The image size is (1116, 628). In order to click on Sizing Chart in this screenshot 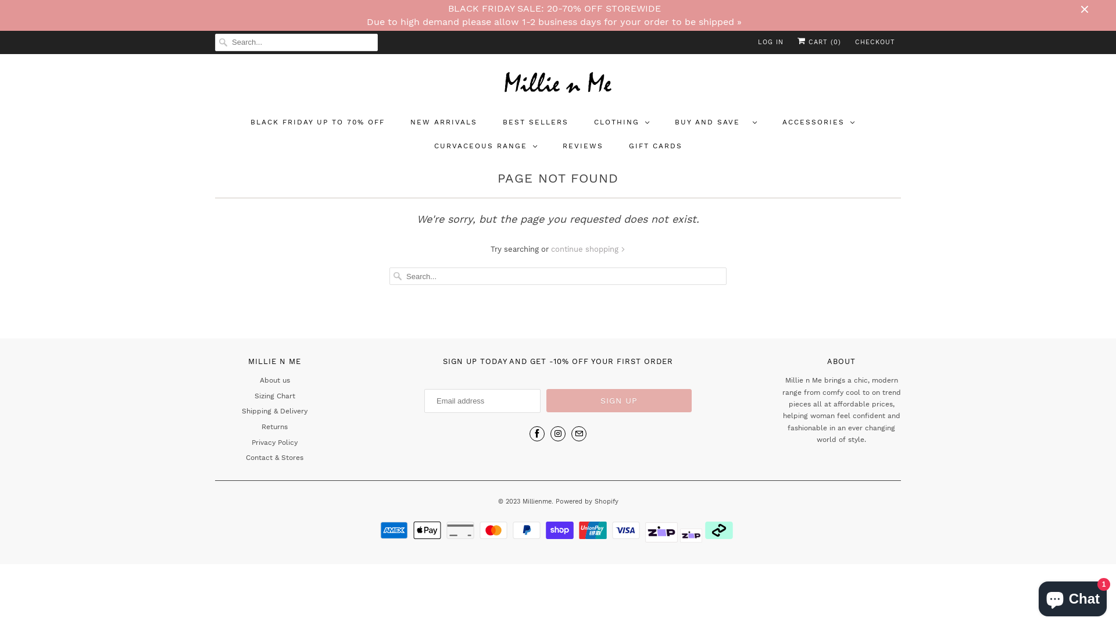, I will do `click(275, 396)`.